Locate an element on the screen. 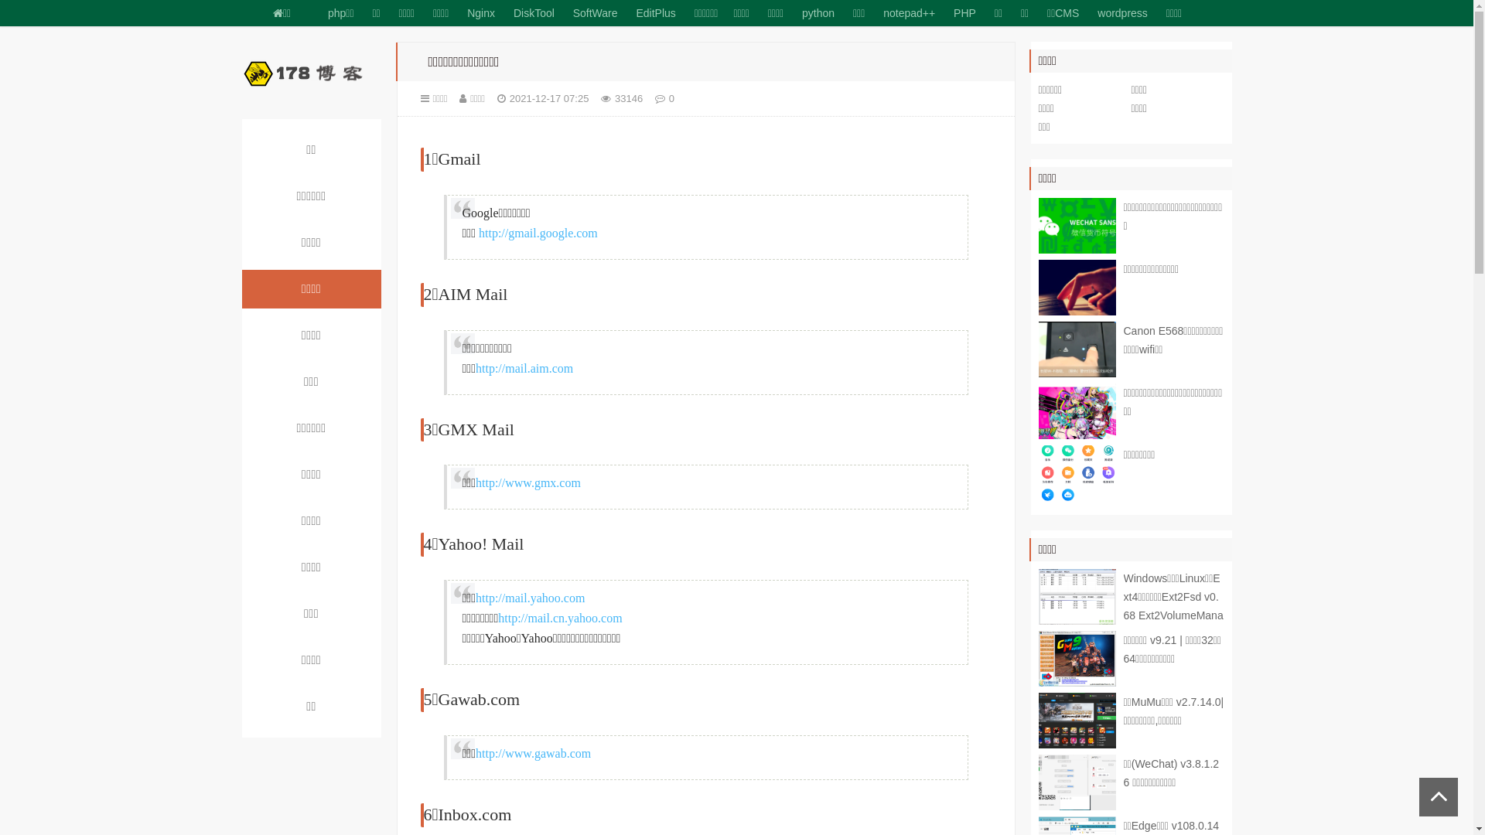  python is located at coordinates (818, 13).